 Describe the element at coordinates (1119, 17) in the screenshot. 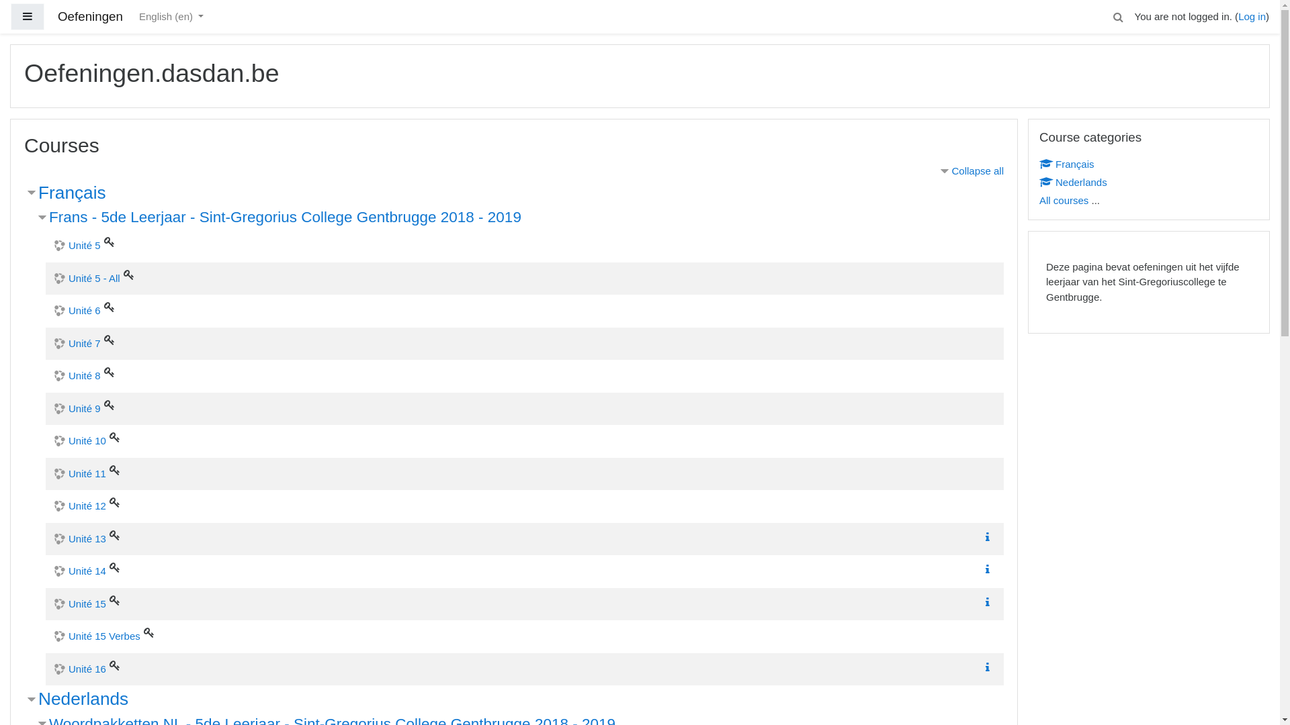

I see `Search` at that location.